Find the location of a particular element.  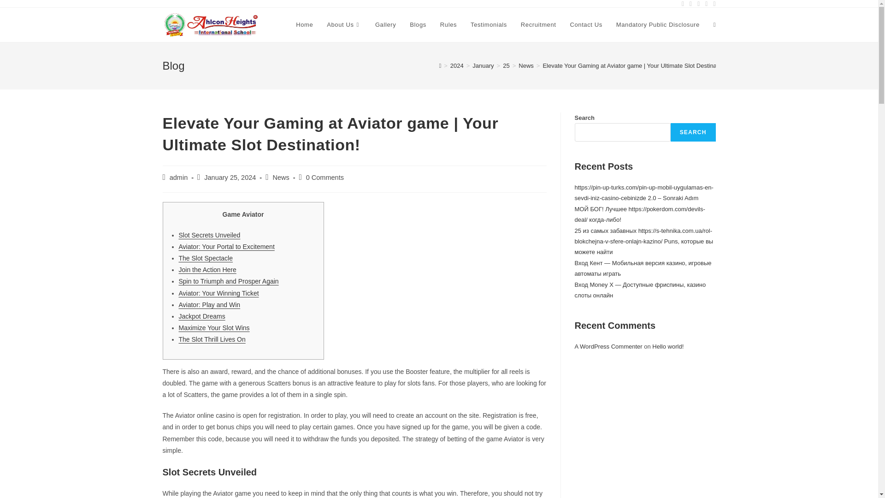

Testimonials is located at coordinates (489, 25).